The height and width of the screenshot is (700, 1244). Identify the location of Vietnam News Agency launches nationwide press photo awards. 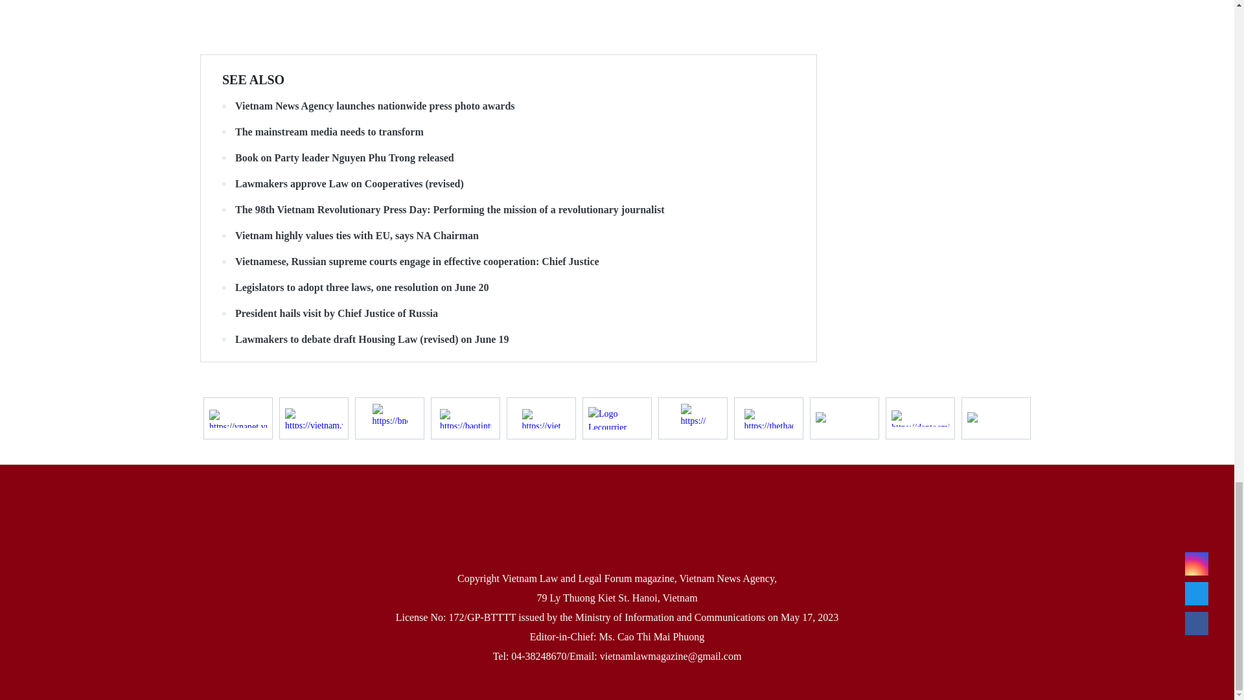
(508, 106).